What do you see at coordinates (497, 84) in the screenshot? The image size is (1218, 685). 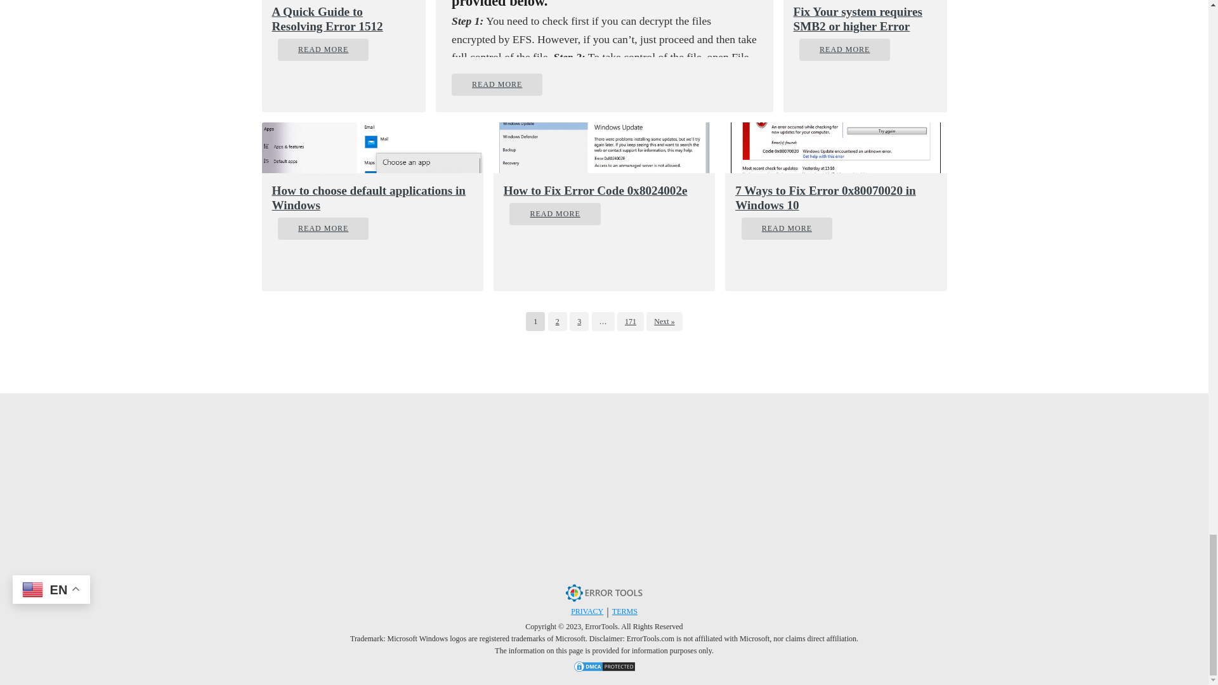 I see `READ MORE` at bounding box center [497, 84].